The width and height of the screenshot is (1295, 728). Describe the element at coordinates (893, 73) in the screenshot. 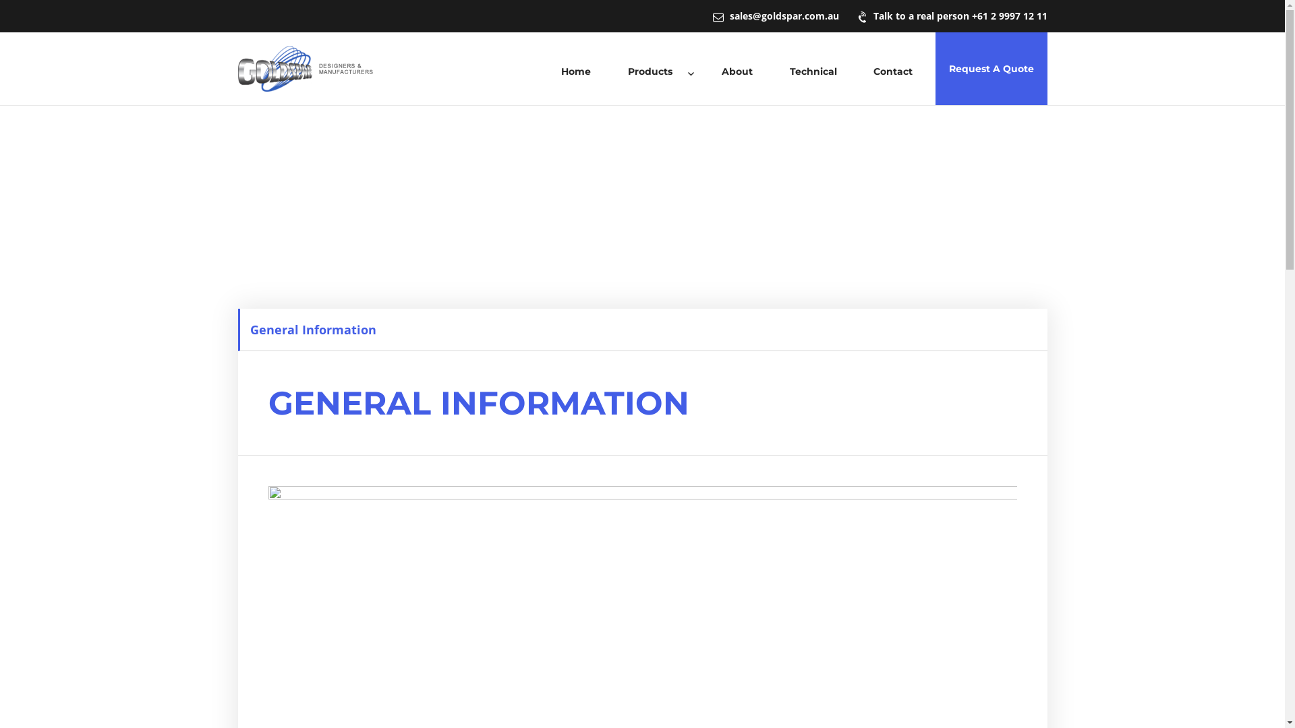

I see `Contact` at that location.